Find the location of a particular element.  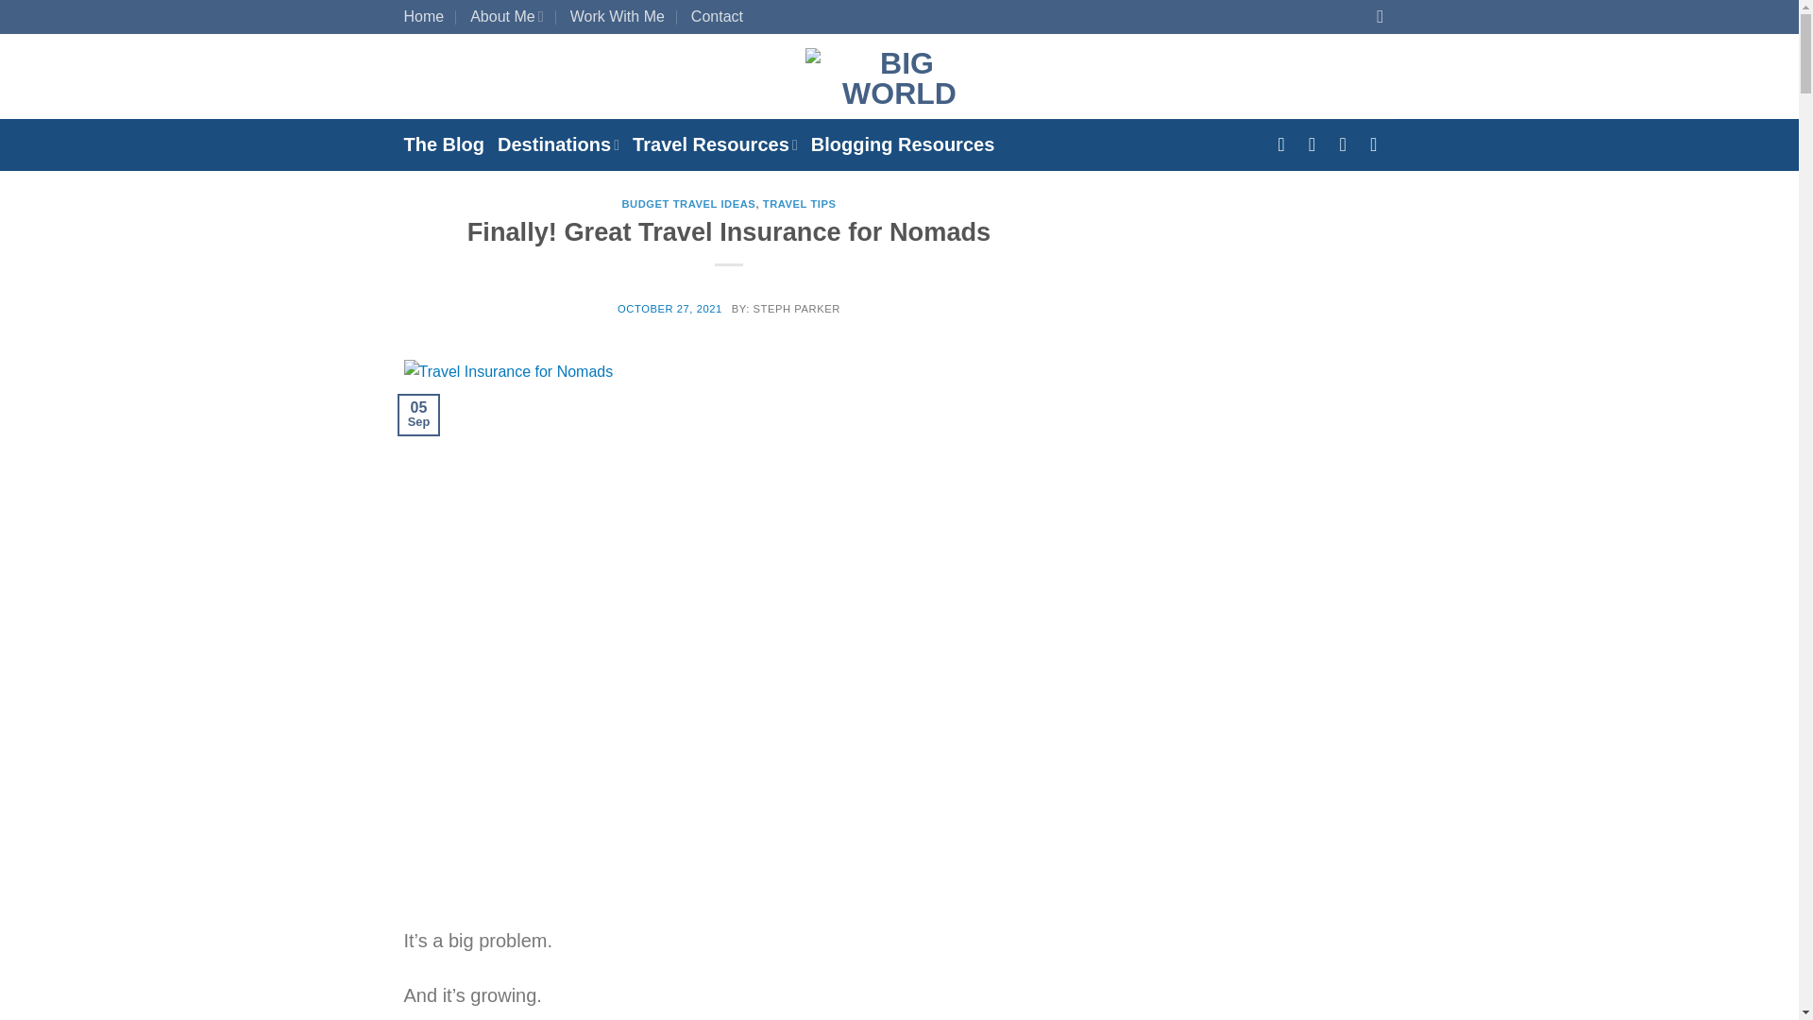

Follow on Facebook is located at coordinates (1286, 144).